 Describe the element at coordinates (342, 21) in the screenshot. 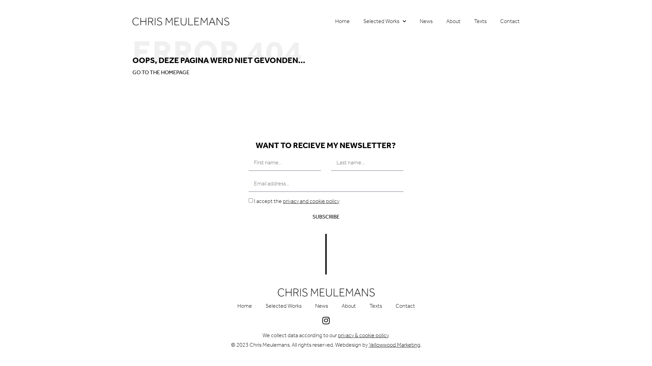

I see `Home` at that location.